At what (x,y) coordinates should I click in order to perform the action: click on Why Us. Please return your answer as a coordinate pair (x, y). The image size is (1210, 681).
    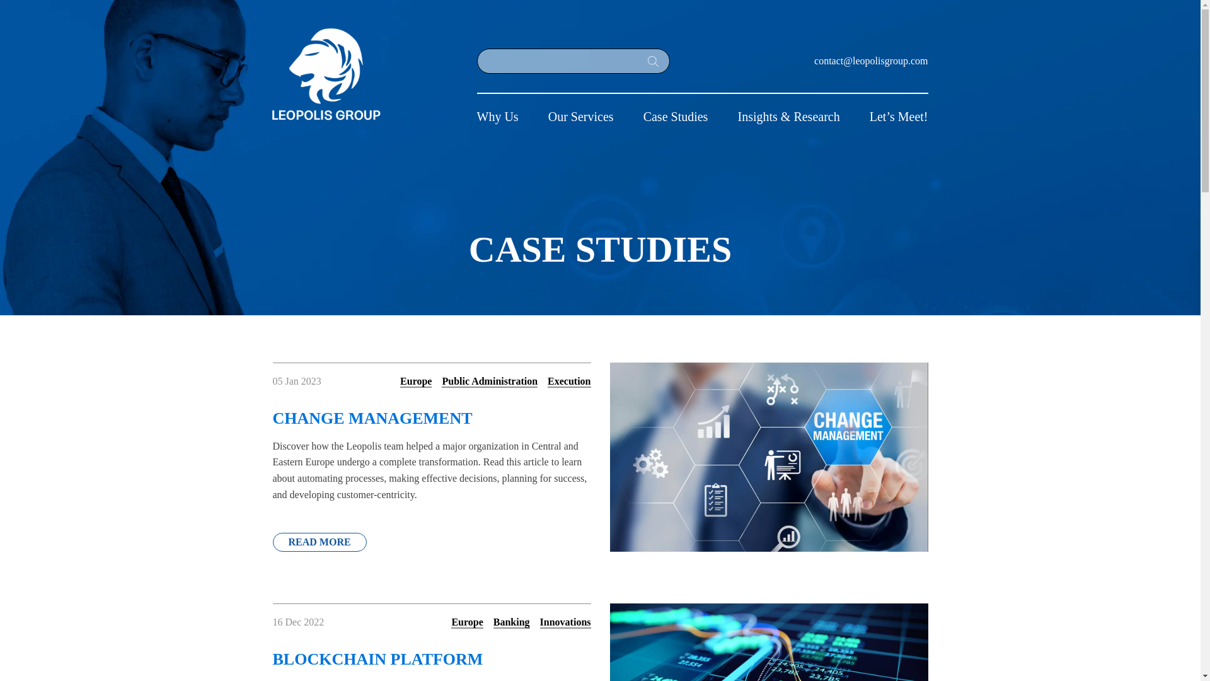
    Looking at the image, I should click on (497, 111).